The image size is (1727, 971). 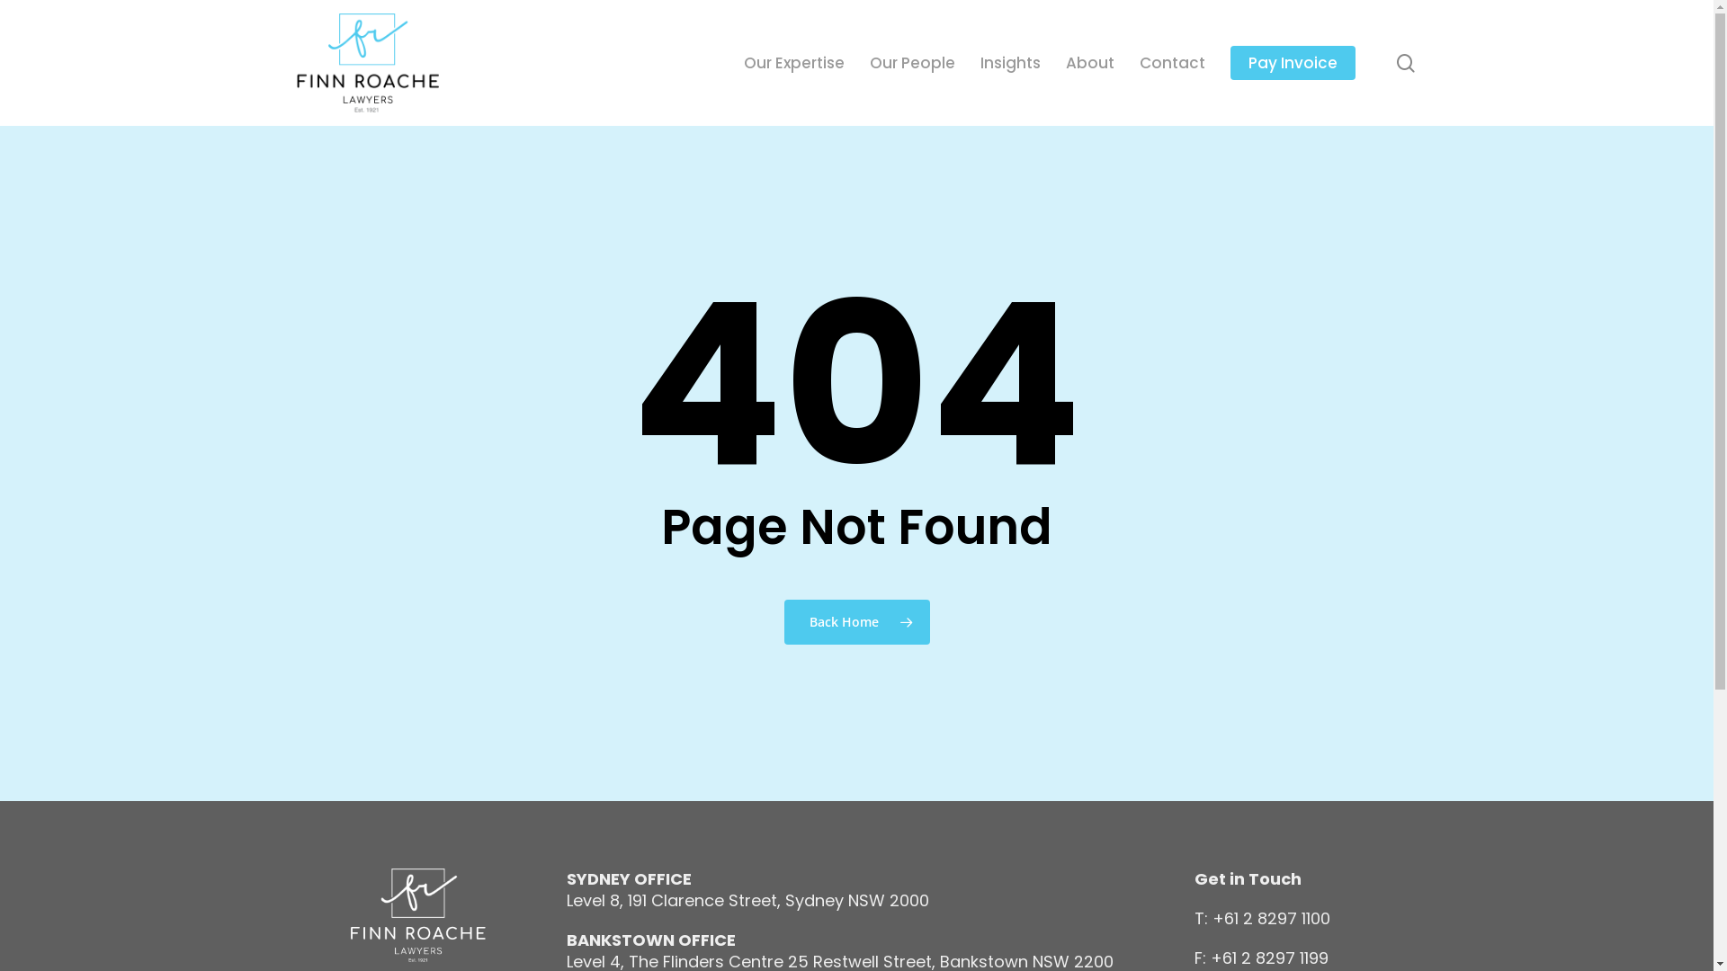 I want to click on About, so click(x=1090, y=63).